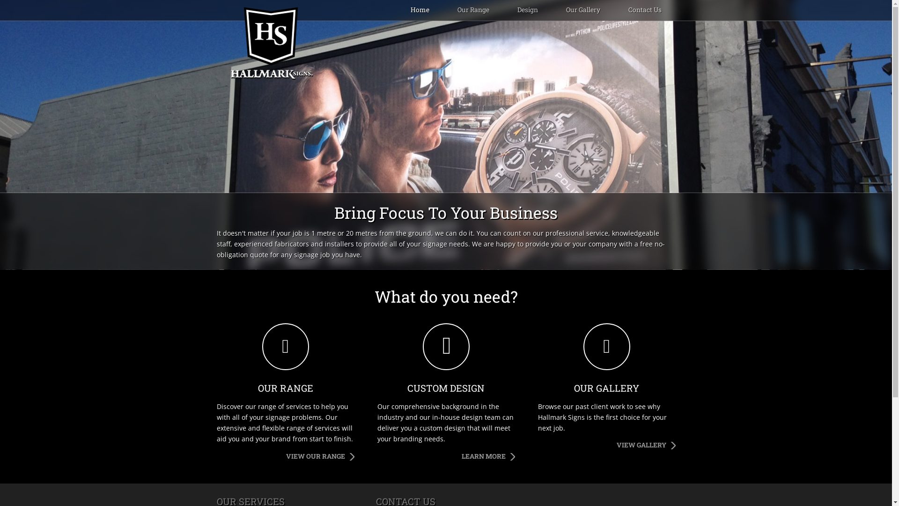 This screenshot has width=899, height=506. I want to click on VIEW OUR RANGE, so click(320, 456).